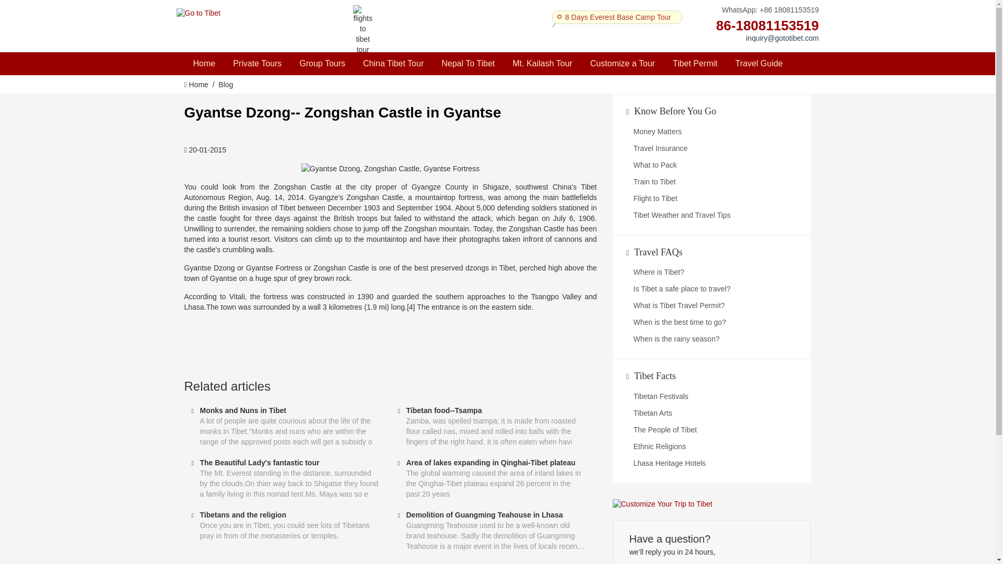  Describe the element at coordinates (618, 17) in the screenshot. I see `8 Days Everest Base Camp Tour` at that location.